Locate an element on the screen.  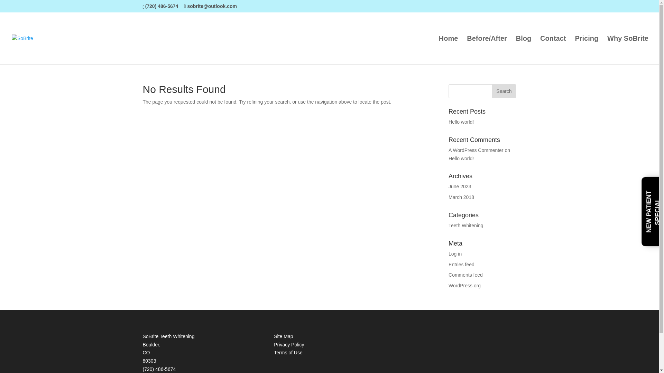
Blog is located at coordinates (524, 50).